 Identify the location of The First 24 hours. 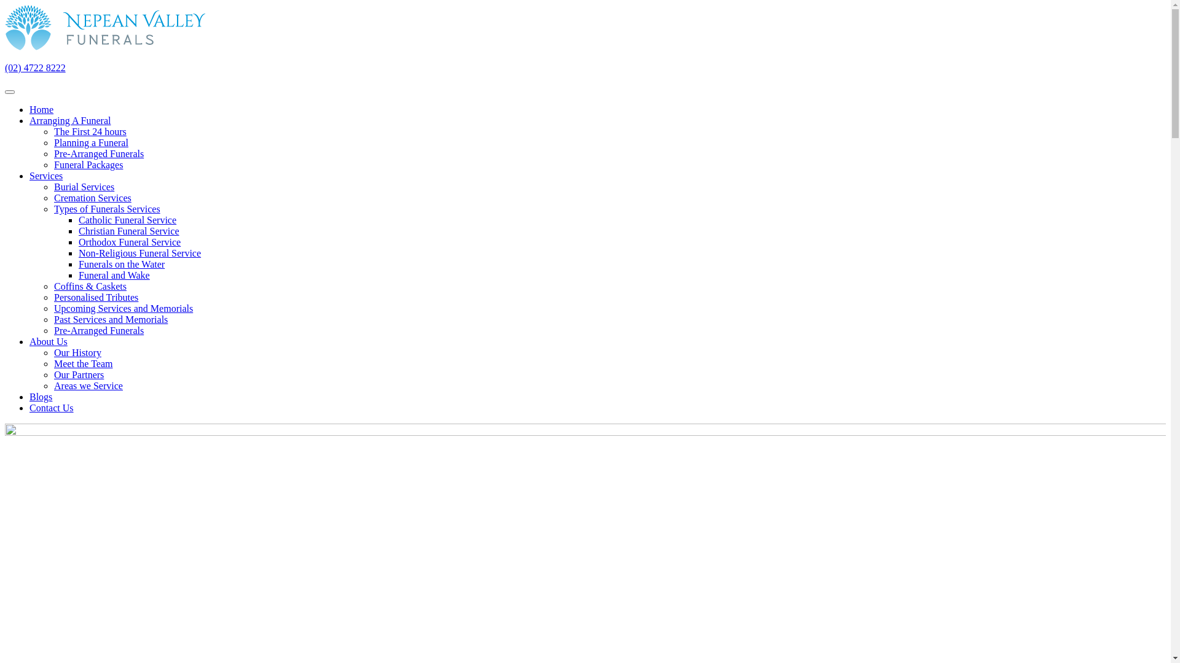
(90, 131).